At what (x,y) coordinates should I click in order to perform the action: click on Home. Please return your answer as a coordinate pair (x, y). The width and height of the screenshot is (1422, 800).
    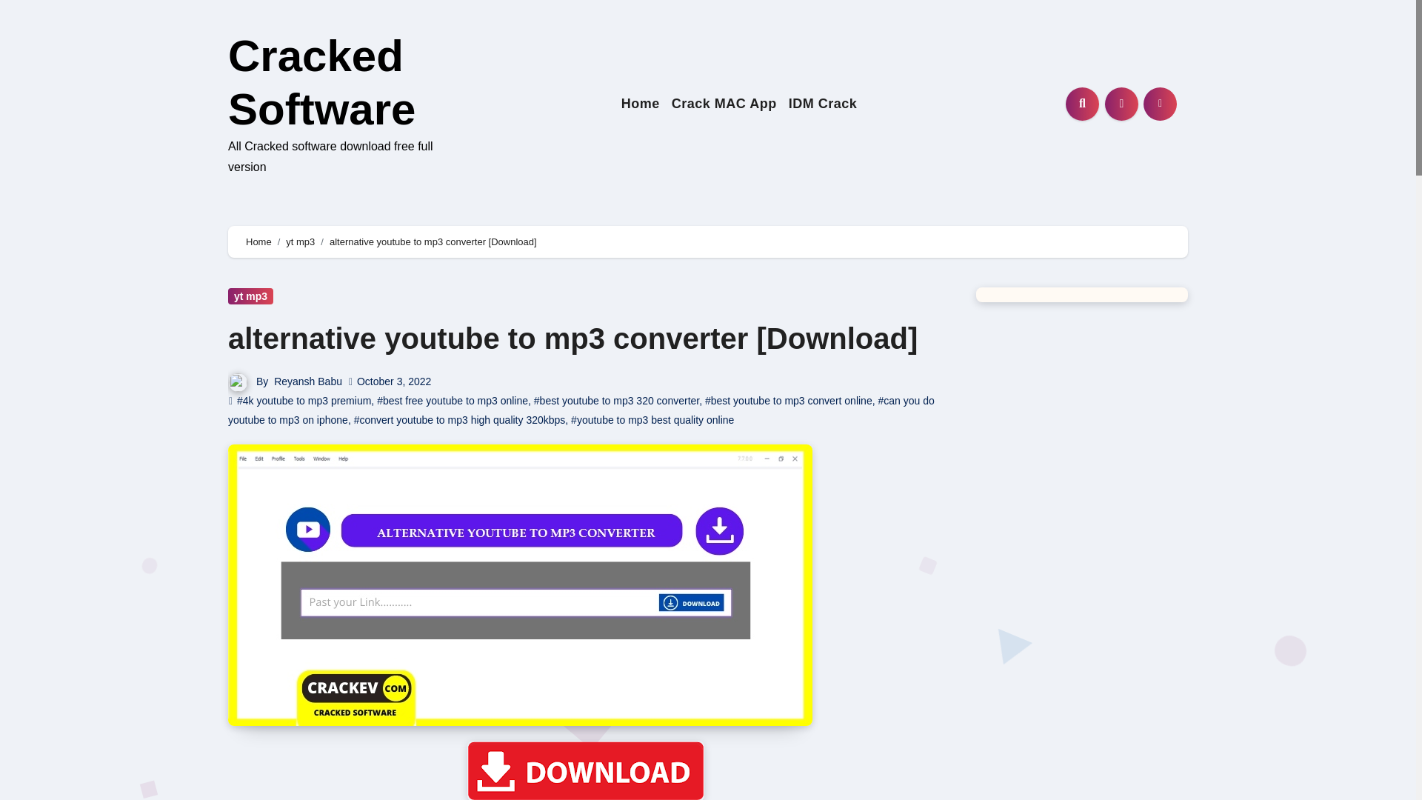
    Looking at the image, I should click on (640, 104).